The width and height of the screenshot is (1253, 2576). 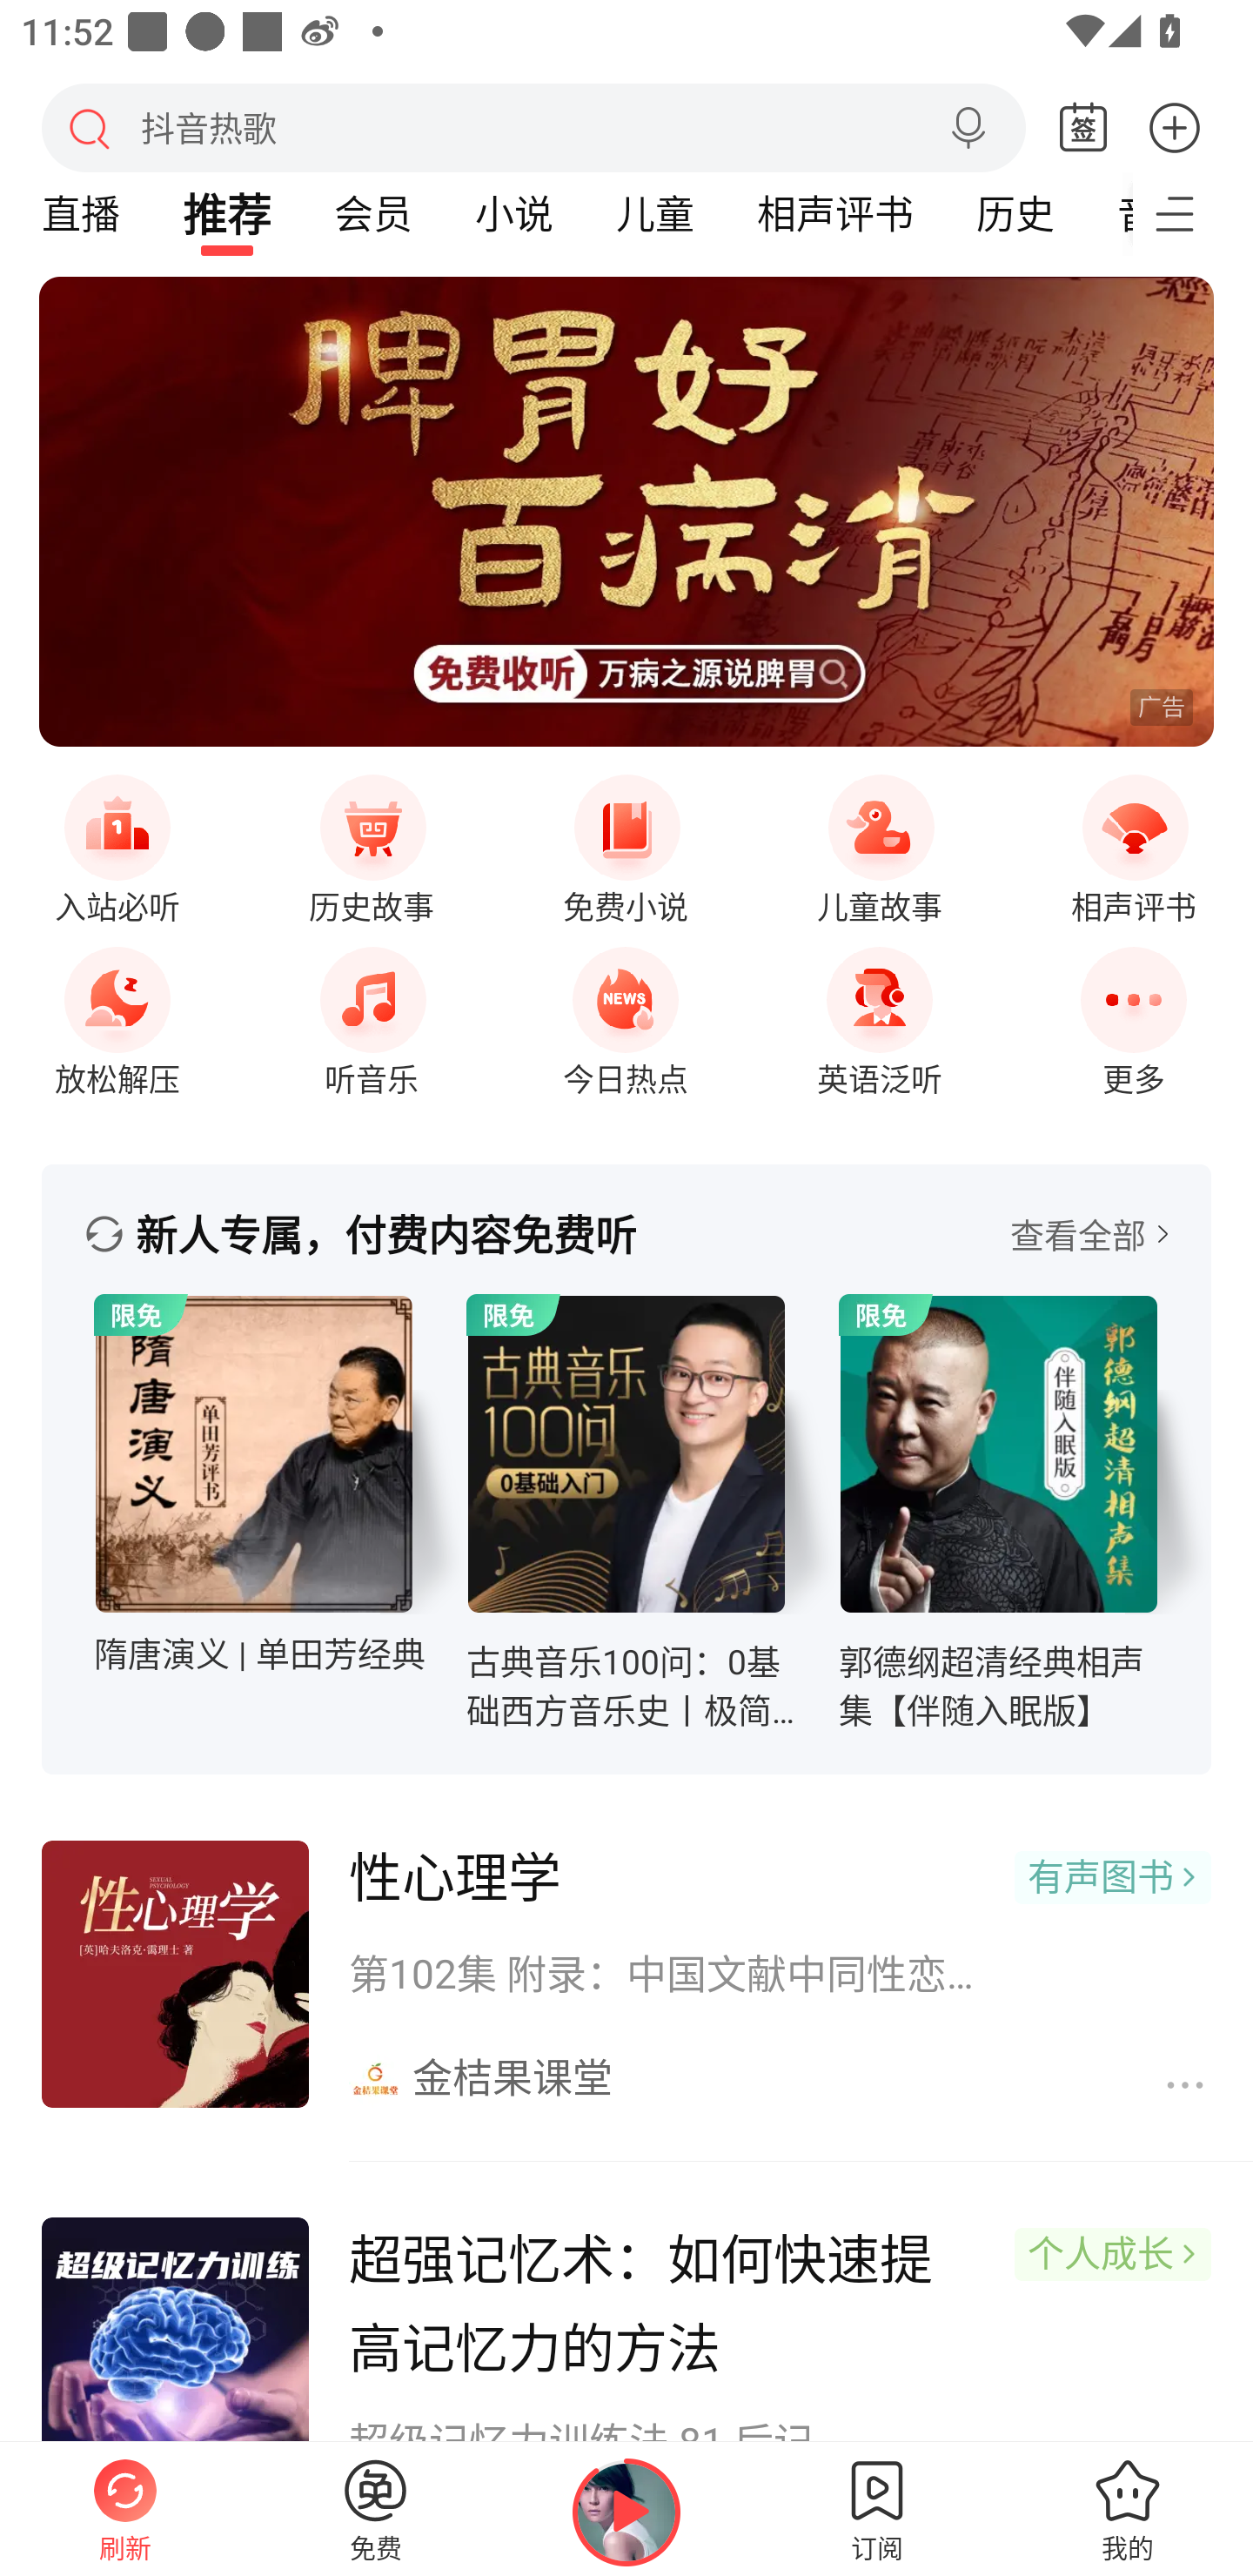 I want to click on 儿童故事, so click(x=879, y=844).